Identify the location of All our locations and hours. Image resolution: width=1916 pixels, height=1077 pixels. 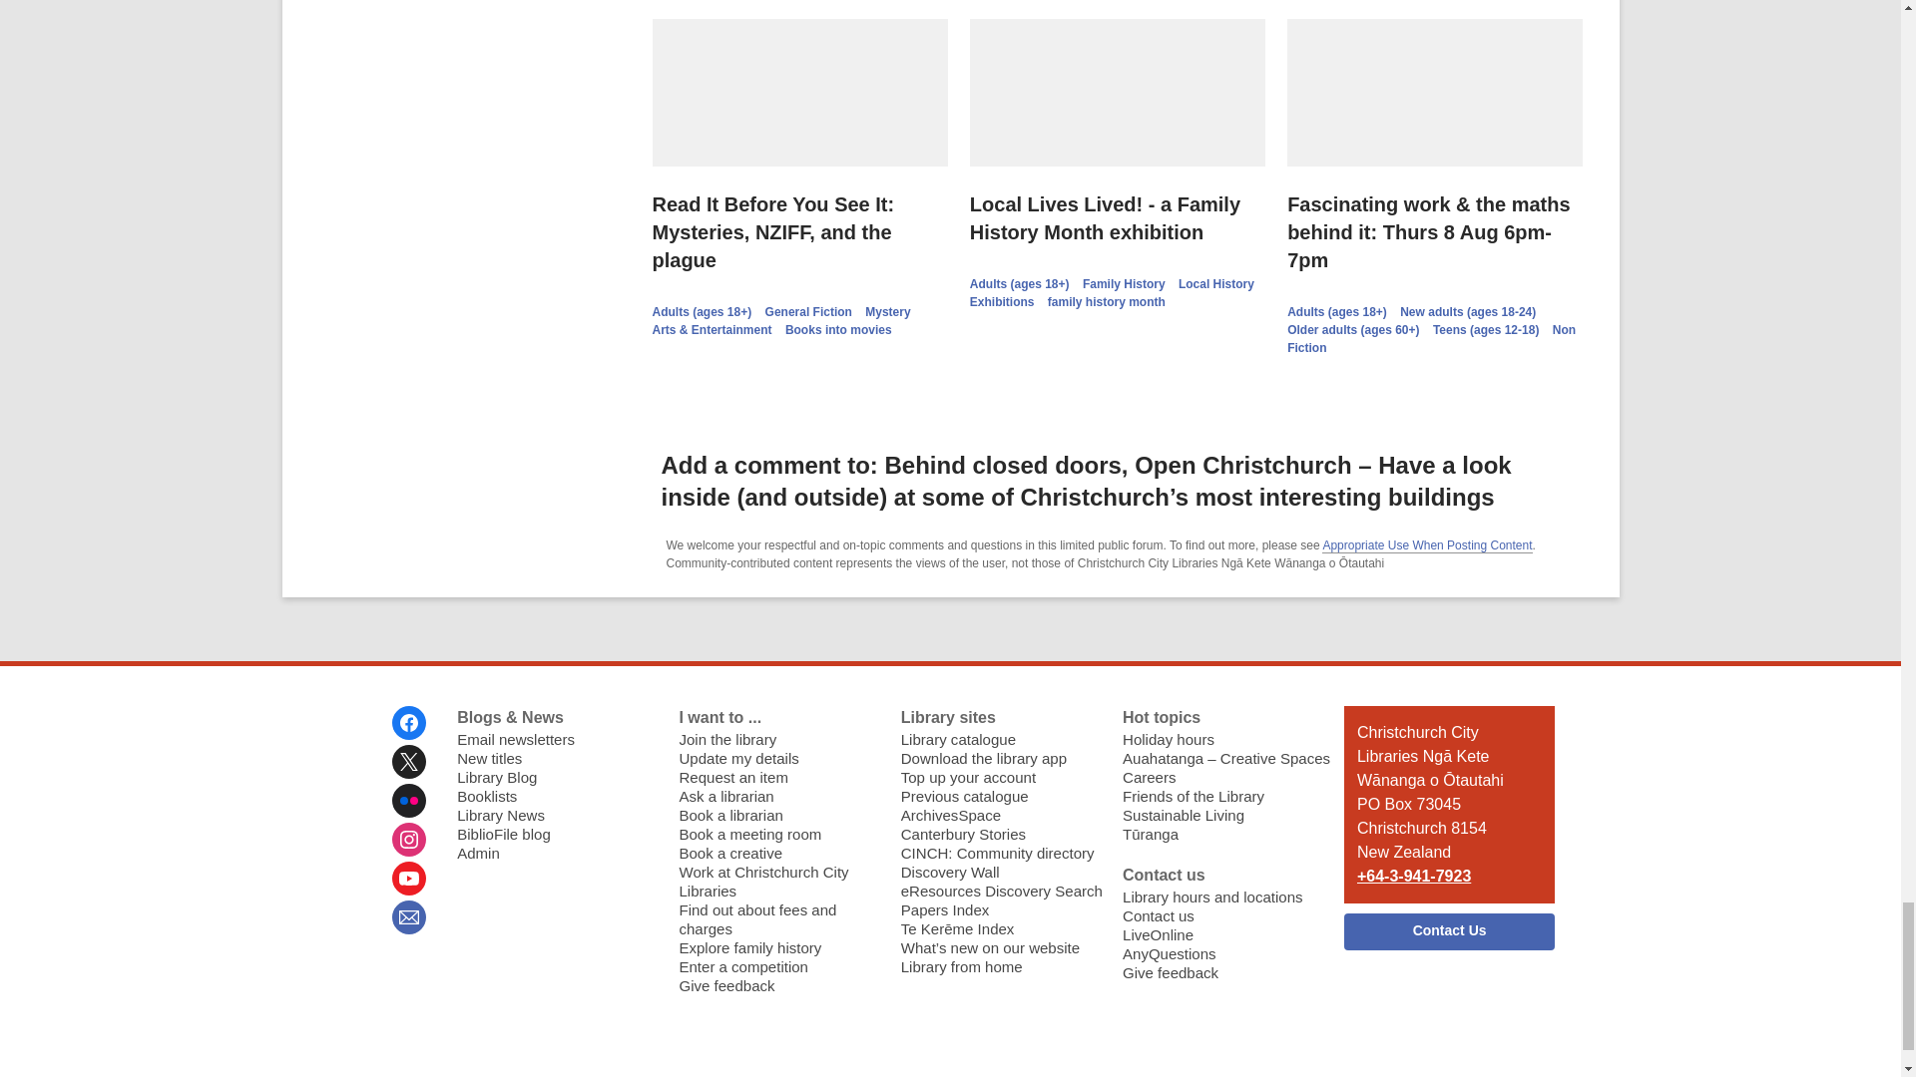
(1212, 897).